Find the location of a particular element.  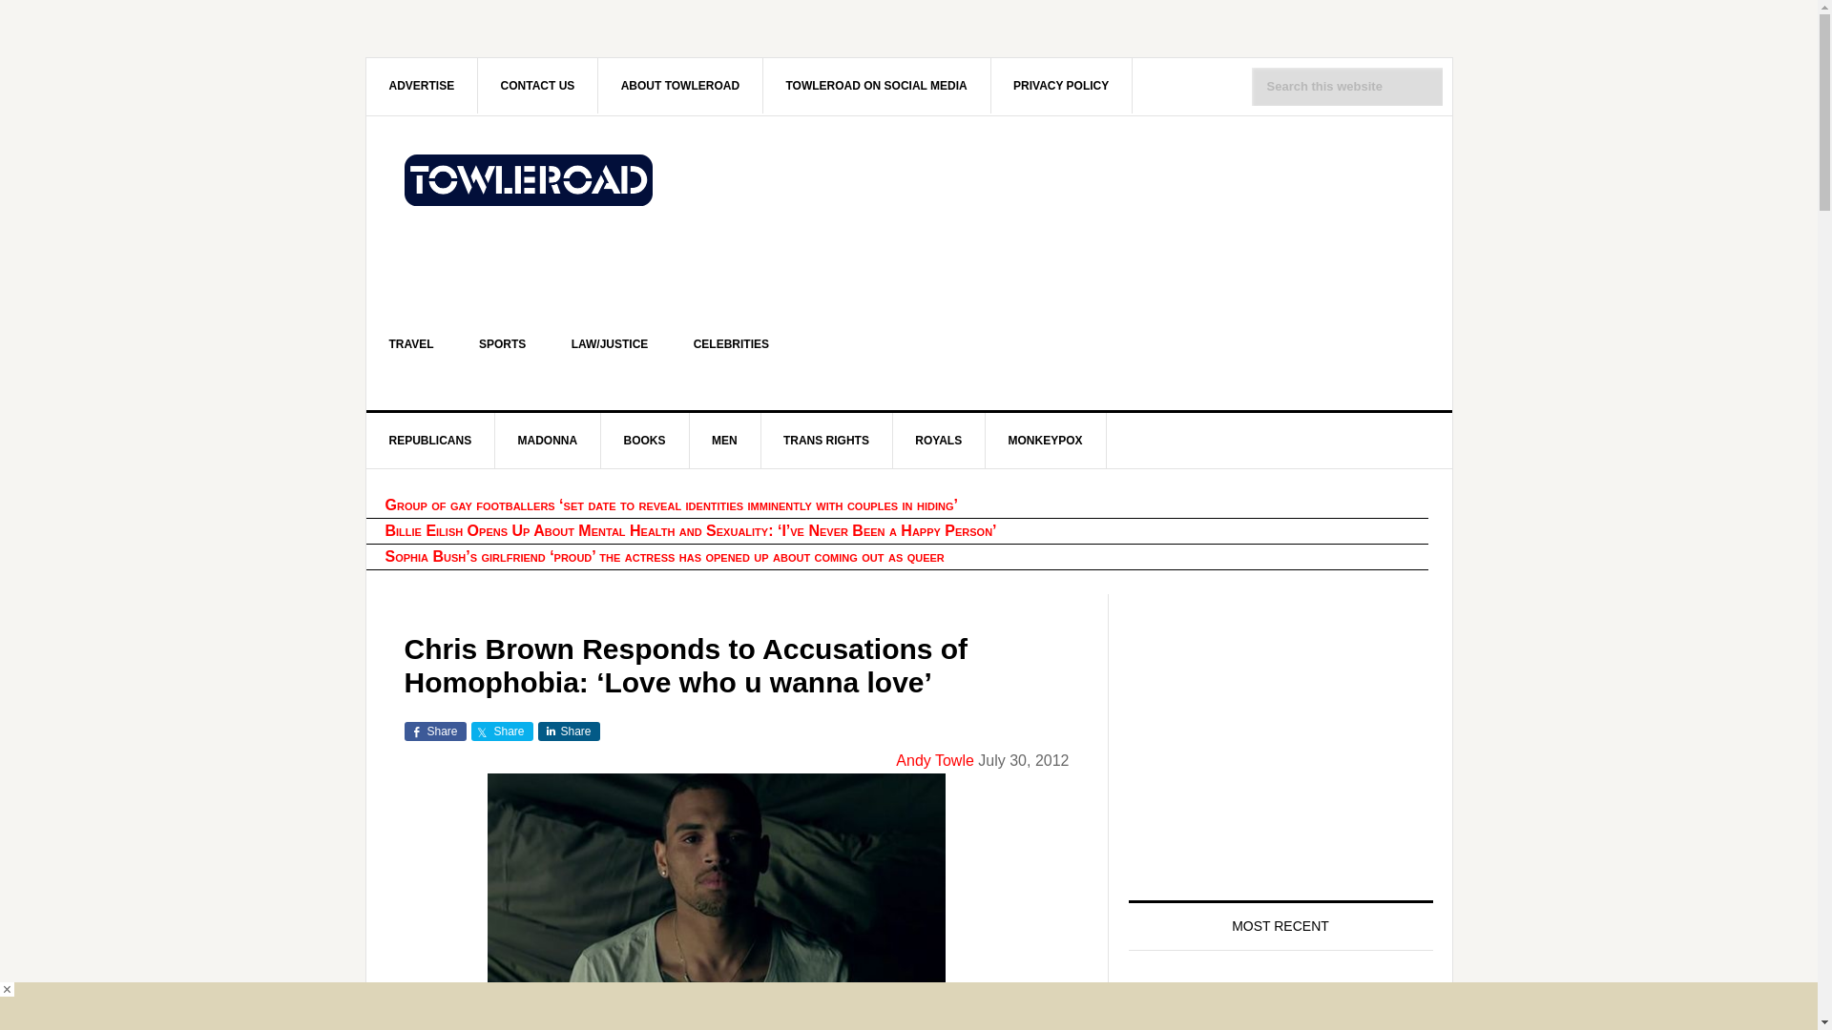

Share is located at coordinates (502, 731).